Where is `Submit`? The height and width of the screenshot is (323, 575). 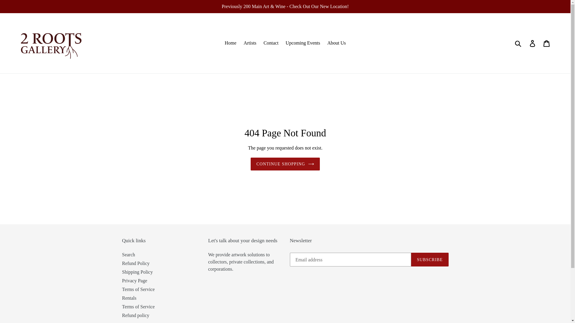
Submit is located at coordinates (519, 43).